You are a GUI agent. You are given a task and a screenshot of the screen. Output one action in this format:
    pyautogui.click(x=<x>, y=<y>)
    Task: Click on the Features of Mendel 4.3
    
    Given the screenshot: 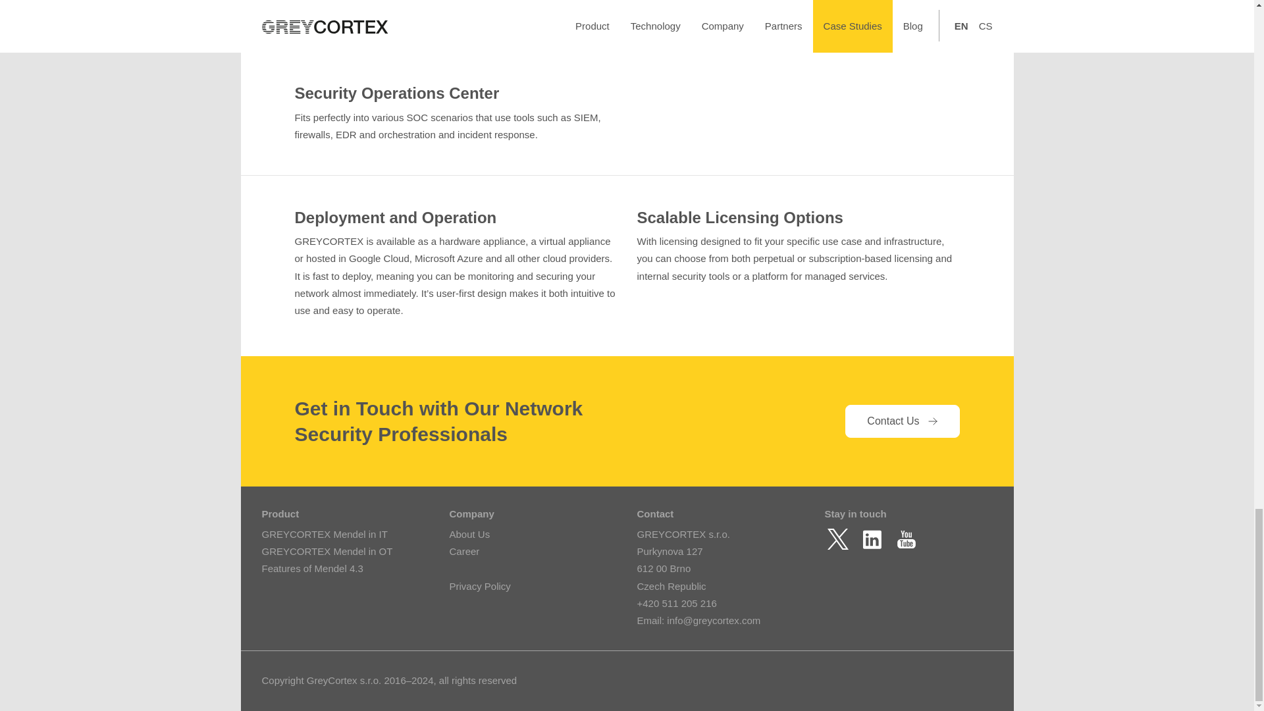 What is the action you would take?
    pyautogui.click(x=312, y=568)
    